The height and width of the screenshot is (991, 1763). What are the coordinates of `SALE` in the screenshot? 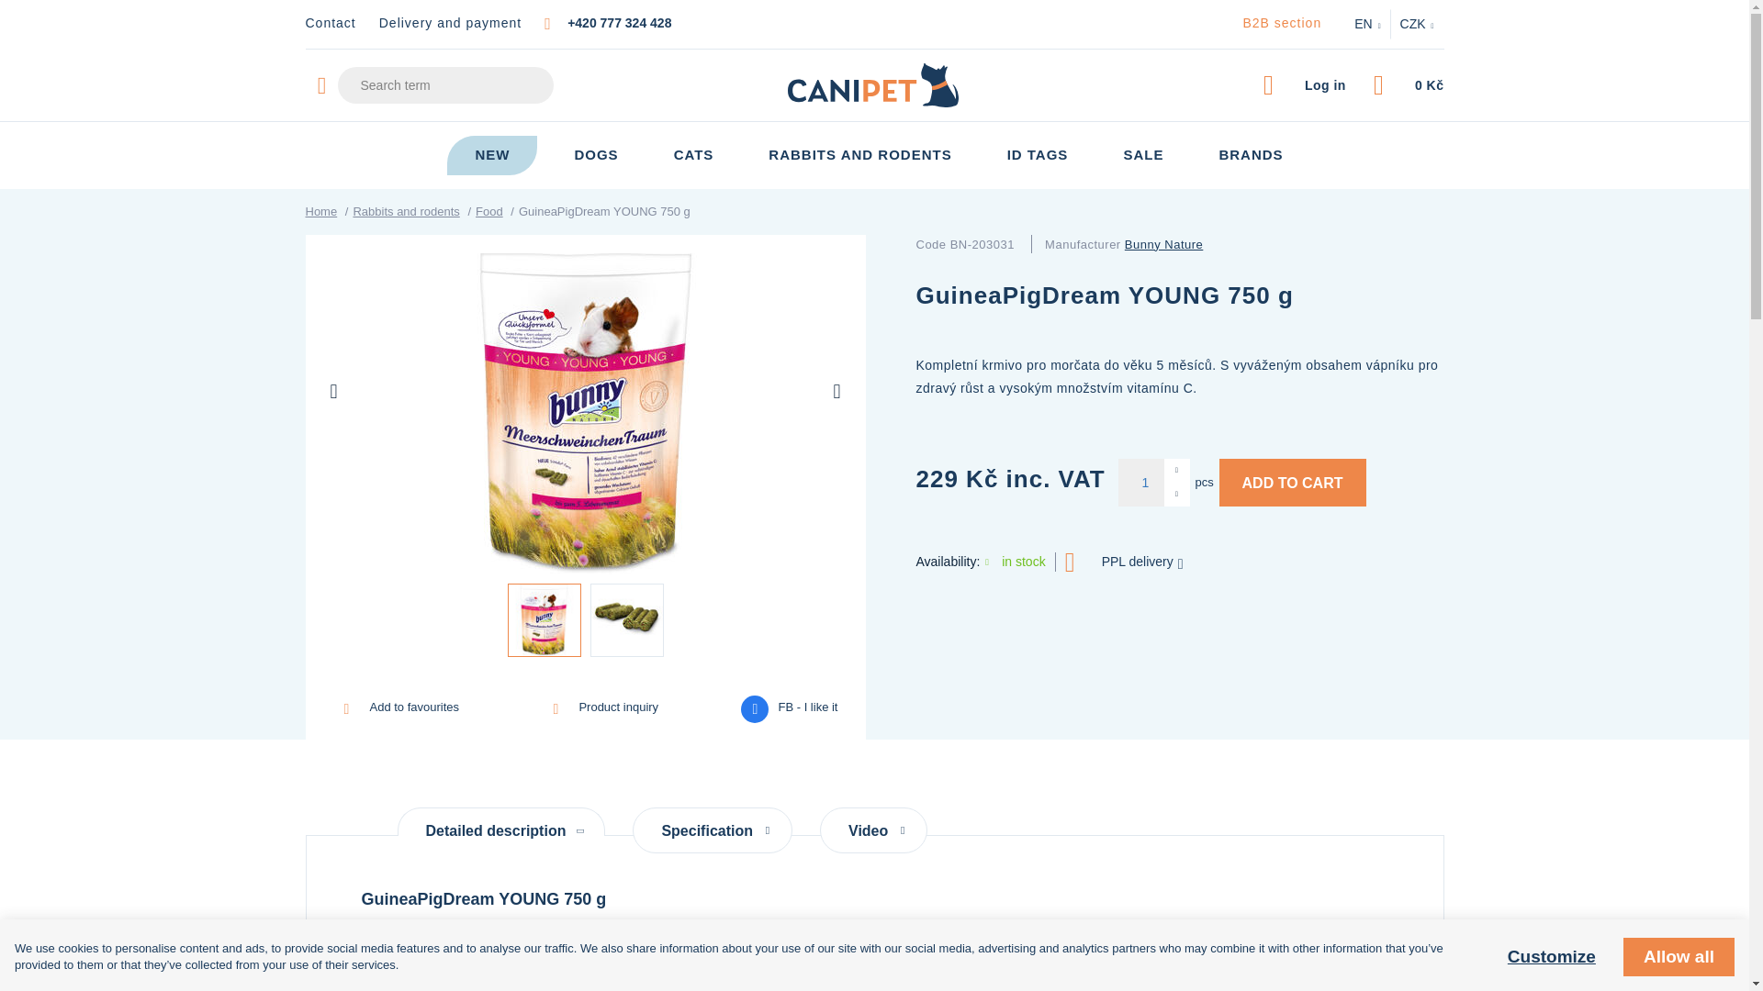 It's located at (1142, 155).